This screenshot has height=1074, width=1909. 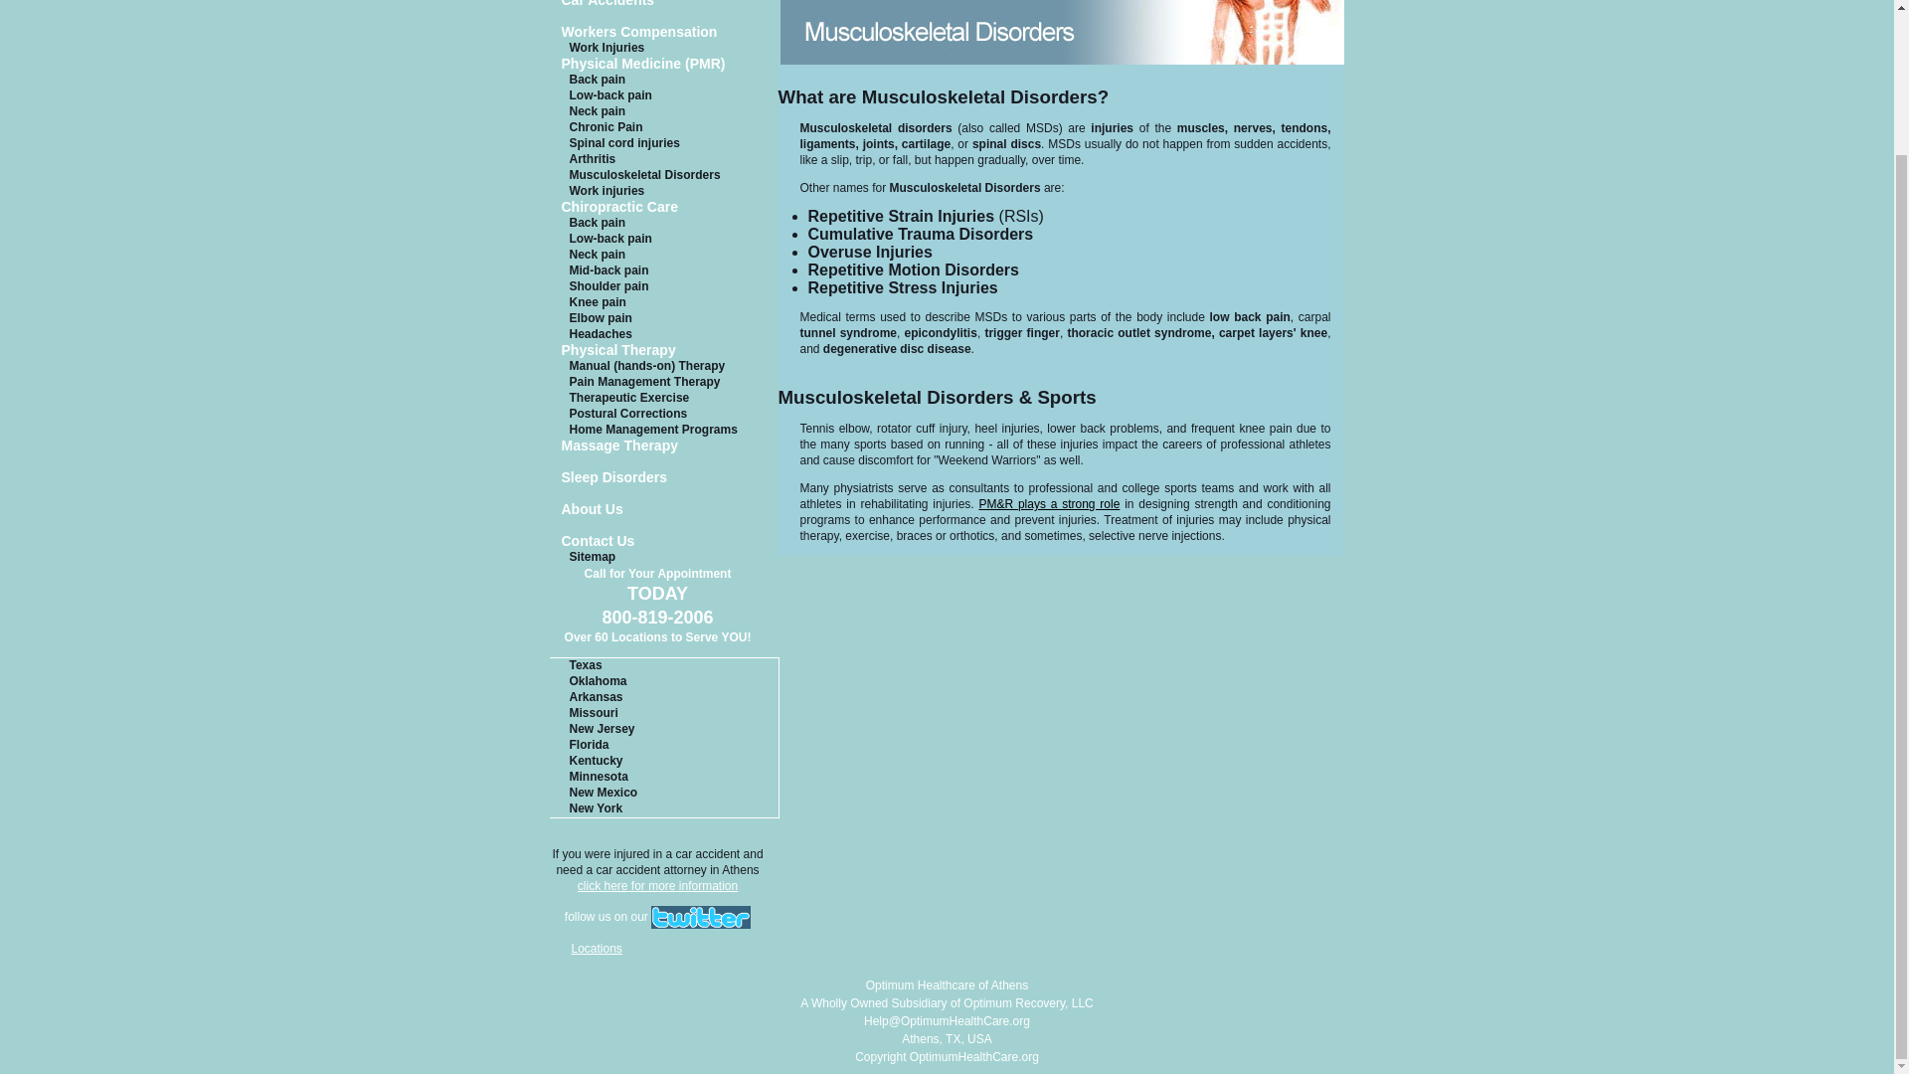 I want to click on Locations, so click(x=597, y=949).